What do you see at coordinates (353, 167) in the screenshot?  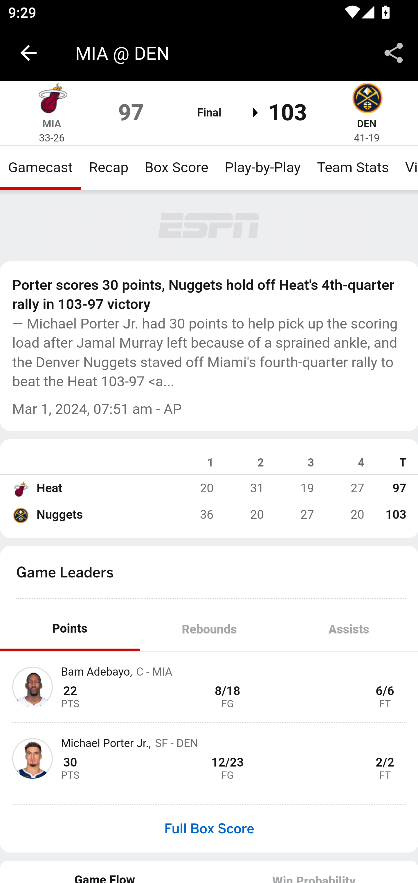 I see `Team Stats` at bounding box center [353, 167].